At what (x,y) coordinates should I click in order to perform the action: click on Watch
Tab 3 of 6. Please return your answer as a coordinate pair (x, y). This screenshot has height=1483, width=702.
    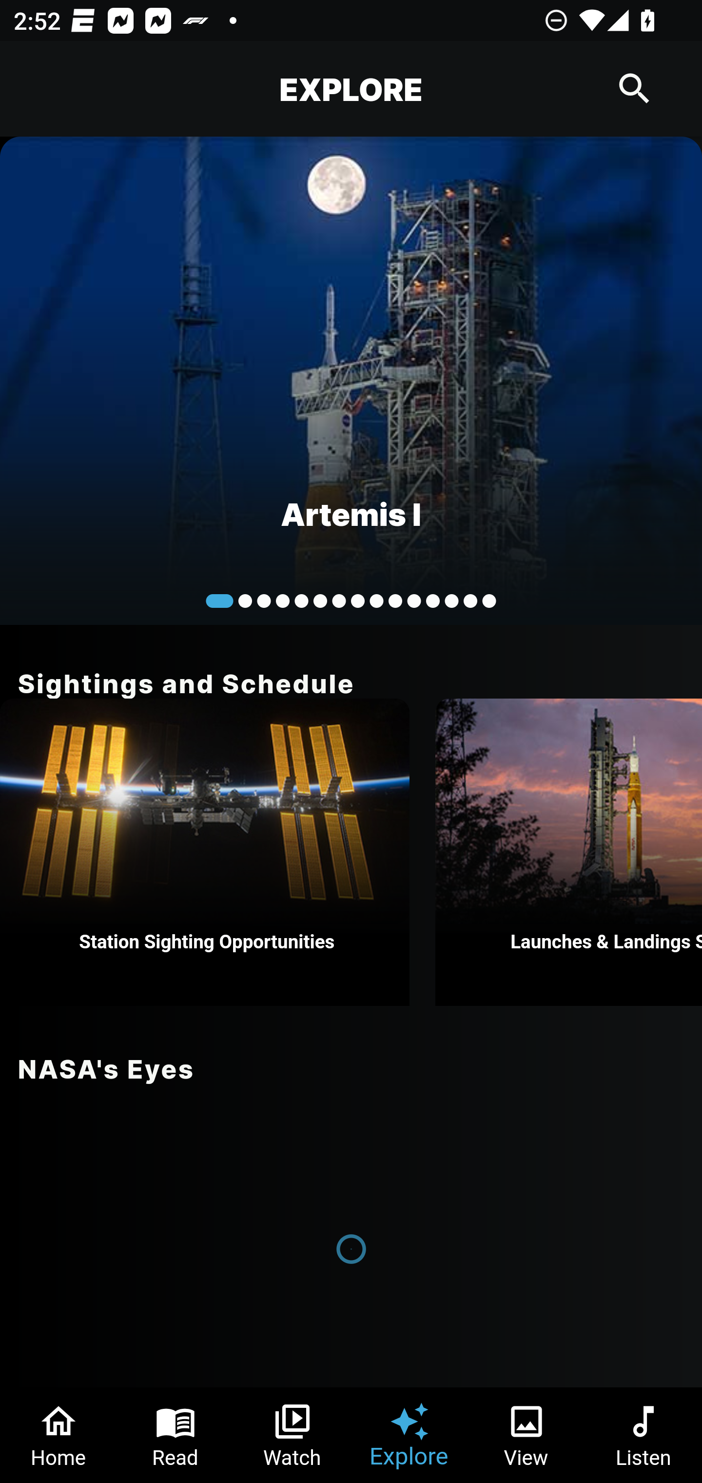
    Looking at the image, I should click on (292, 1435).